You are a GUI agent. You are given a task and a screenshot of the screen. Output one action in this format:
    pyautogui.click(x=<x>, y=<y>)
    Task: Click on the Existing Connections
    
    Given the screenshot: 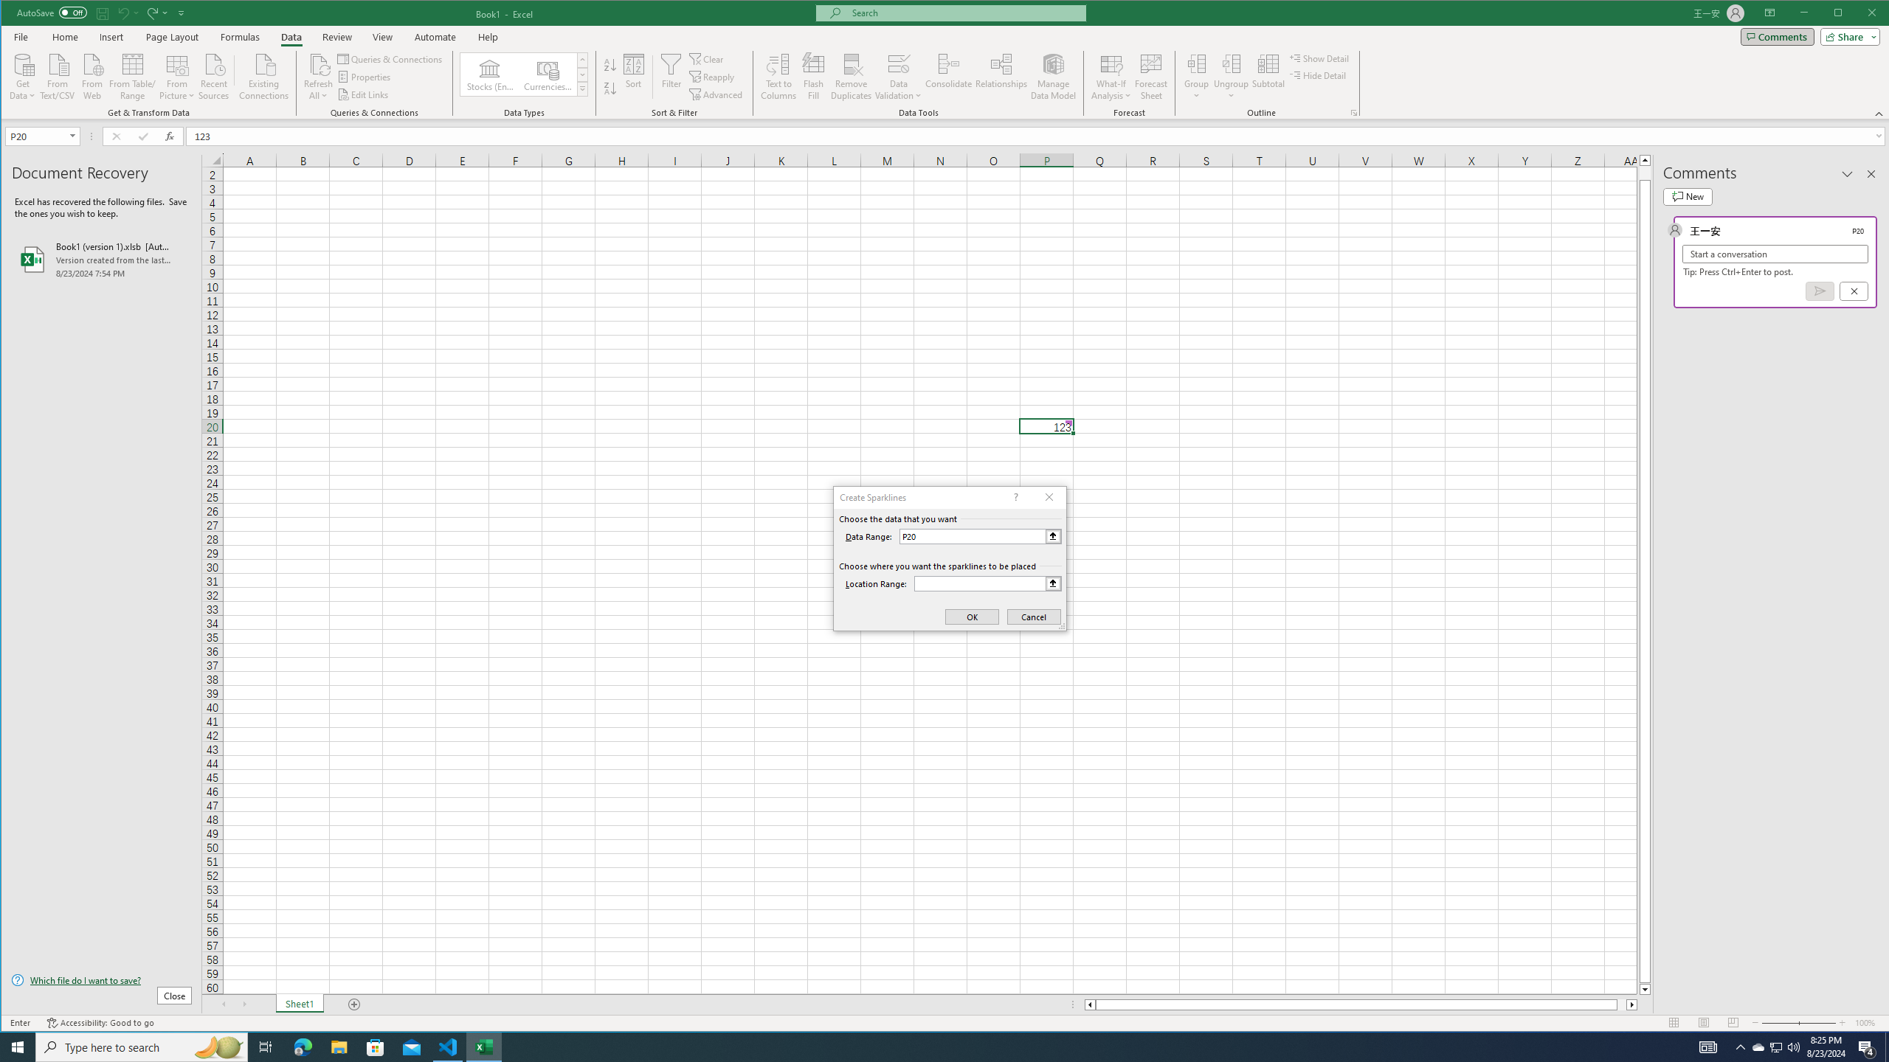 What is the action you would take?
    pyautogui.click(x=264, y=75)
    